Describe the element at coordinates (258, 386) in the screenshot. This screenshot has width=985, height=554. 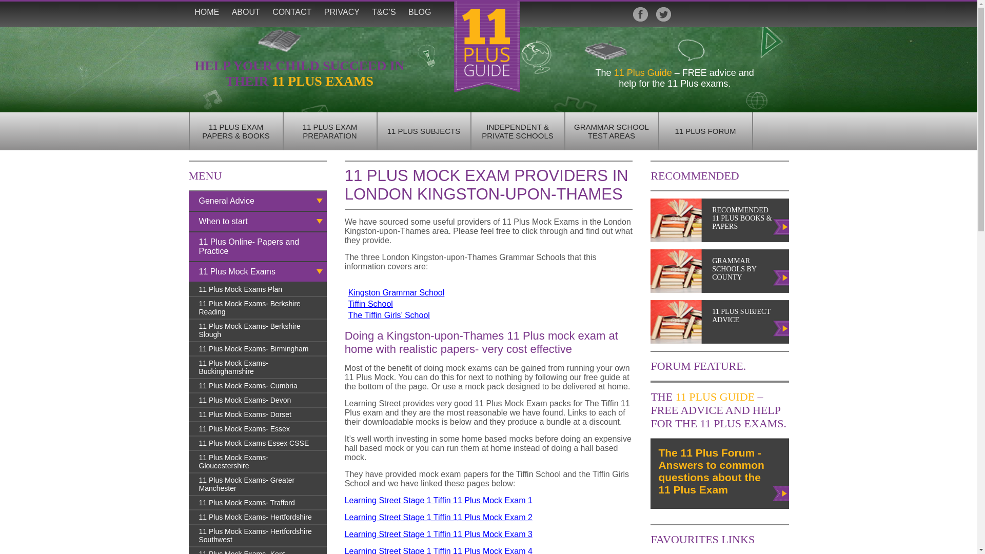
I see `11 Plus Mock Exams- Cumbria` at that location.